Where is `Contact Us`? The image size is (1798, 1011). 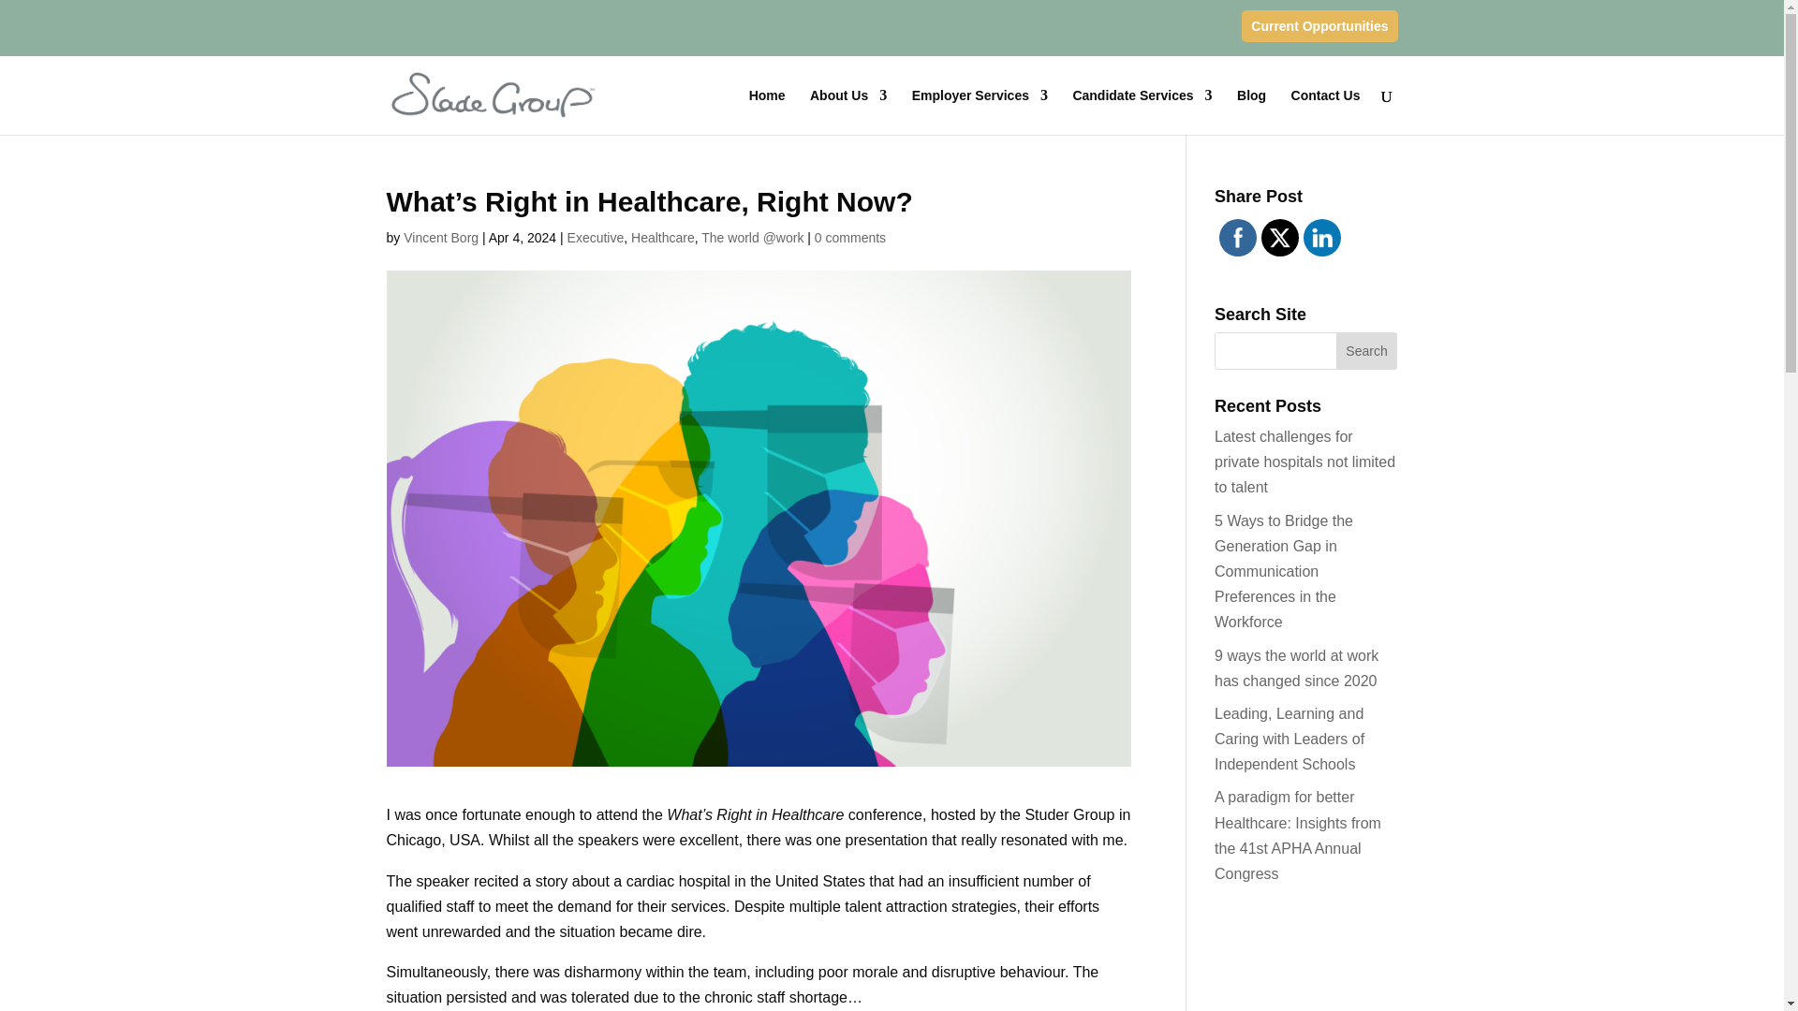
Contact Us is located at coordinates (1326, 110).